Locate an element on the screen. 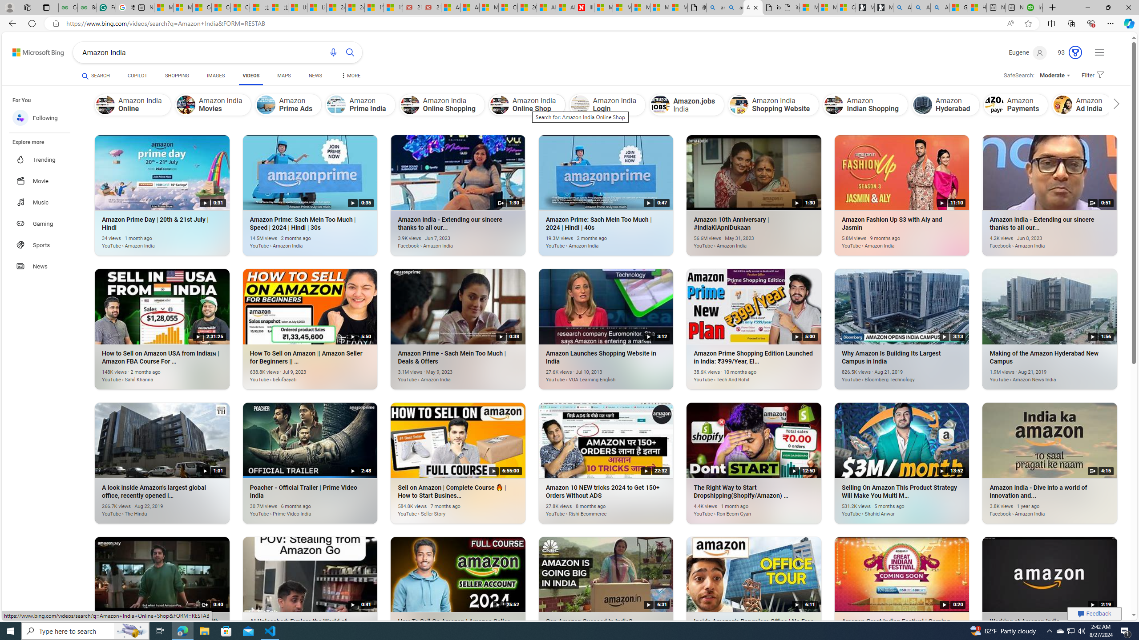 This screenshot has width=1139, height=640. Amazon India Online Shopping is located at coordinates (441, 105).